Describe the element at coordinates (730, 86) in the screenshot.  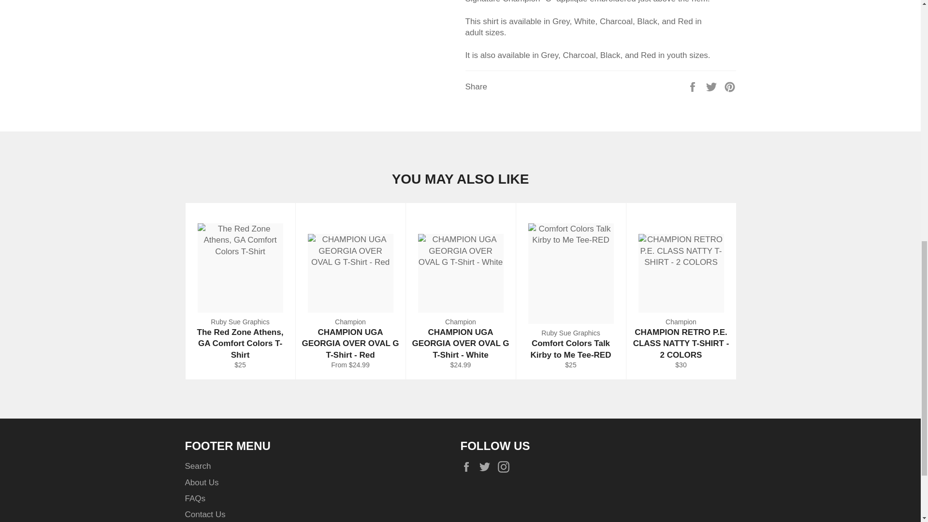
I see `Pin on Pinterest` at that location.